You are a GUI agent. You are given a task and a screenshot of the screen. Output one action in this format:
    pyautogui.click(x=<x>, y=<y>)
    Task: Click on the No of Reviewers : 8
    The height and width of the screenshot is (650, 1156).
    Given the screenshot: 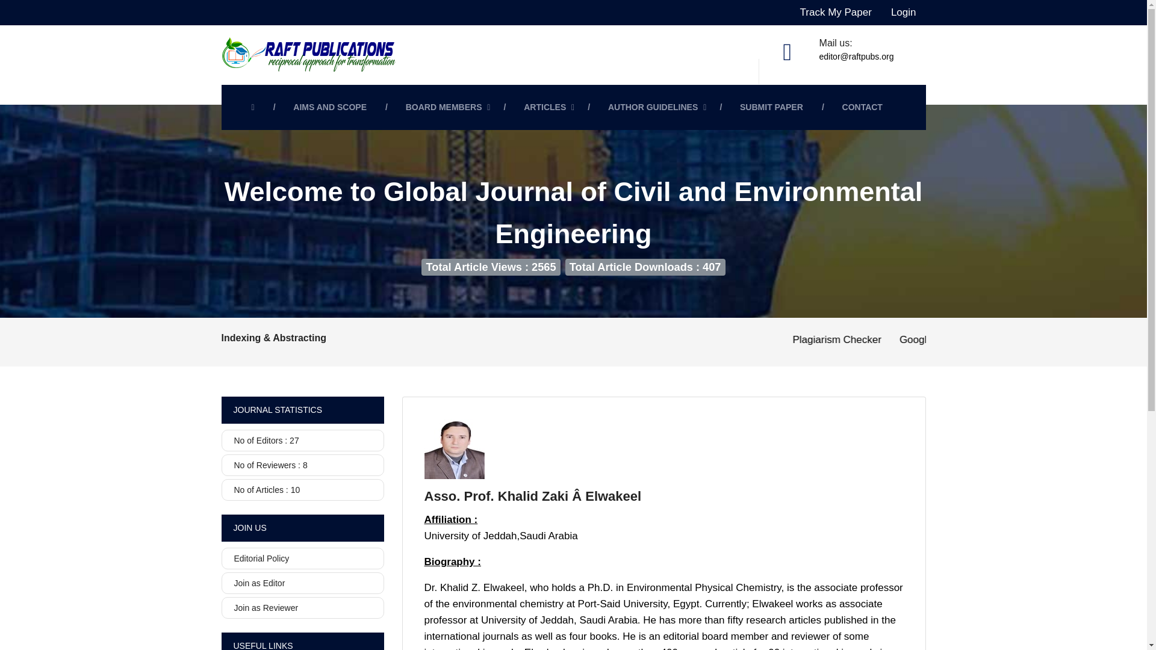 What is the action you would take?
    pyautogui.click(x=302, y=465)
    